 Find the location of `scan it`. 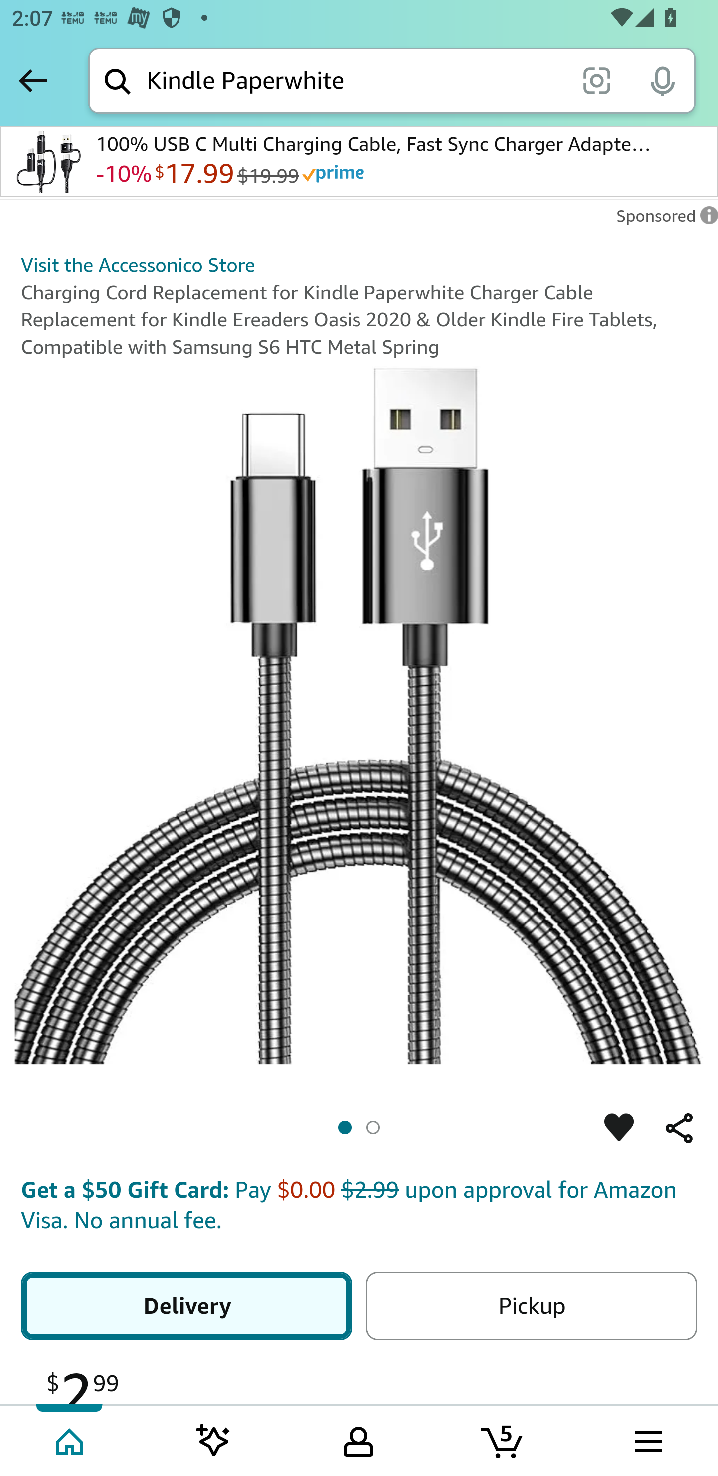

scan it is located at coordinates (596, 80).